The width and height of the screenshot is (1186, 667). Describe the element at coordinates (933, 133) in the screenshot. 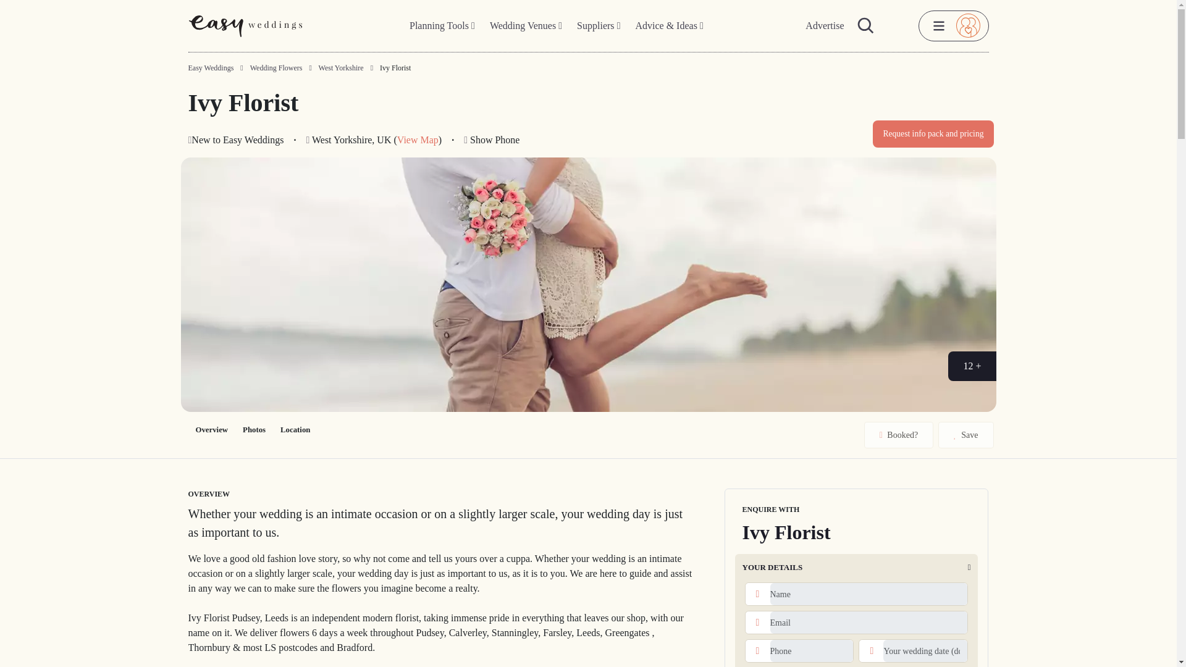

I see `Request info pack and pricing` at that location.